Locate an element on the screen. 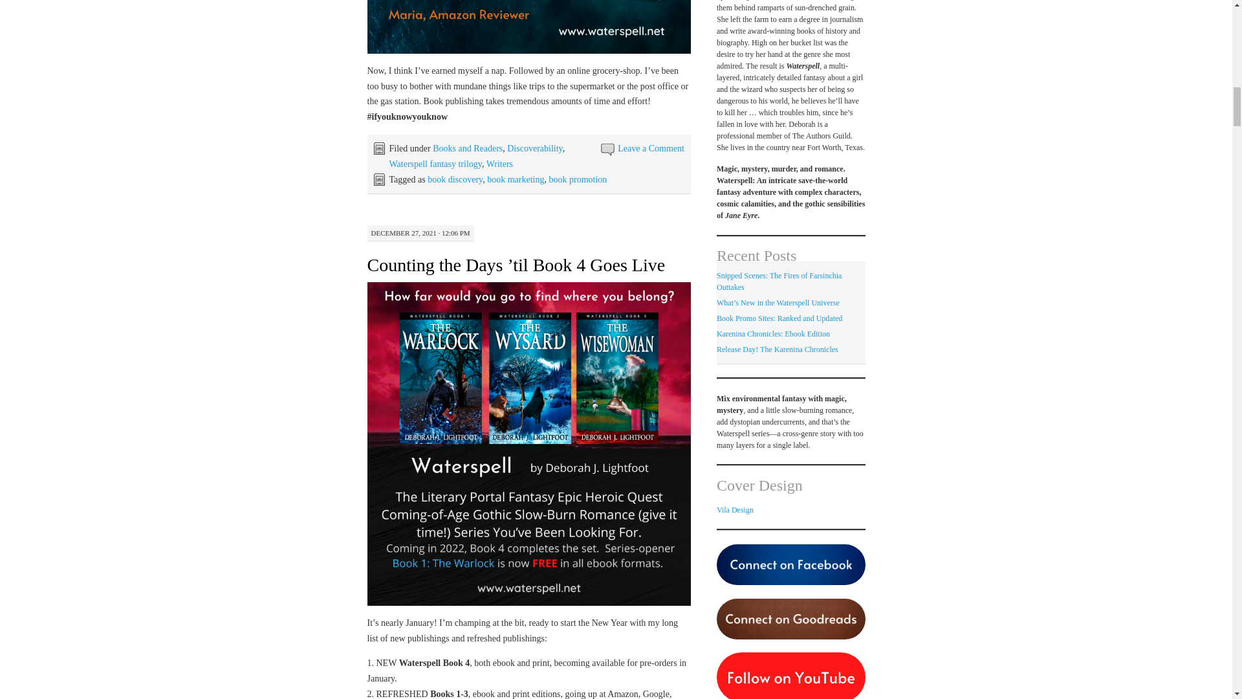 The width and height of the screenshot is (1242, 699). book promotion is located at coordinates (578, 180).